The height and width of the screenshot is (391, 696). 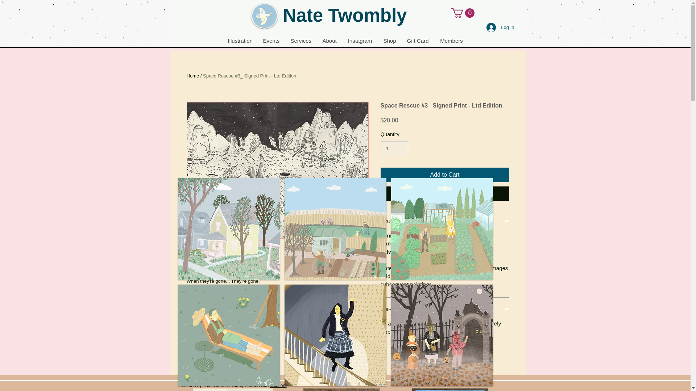 What do you see at coordinates (451, 41) in the screenshot?
I see `Members` at bounding box center [451, 41].